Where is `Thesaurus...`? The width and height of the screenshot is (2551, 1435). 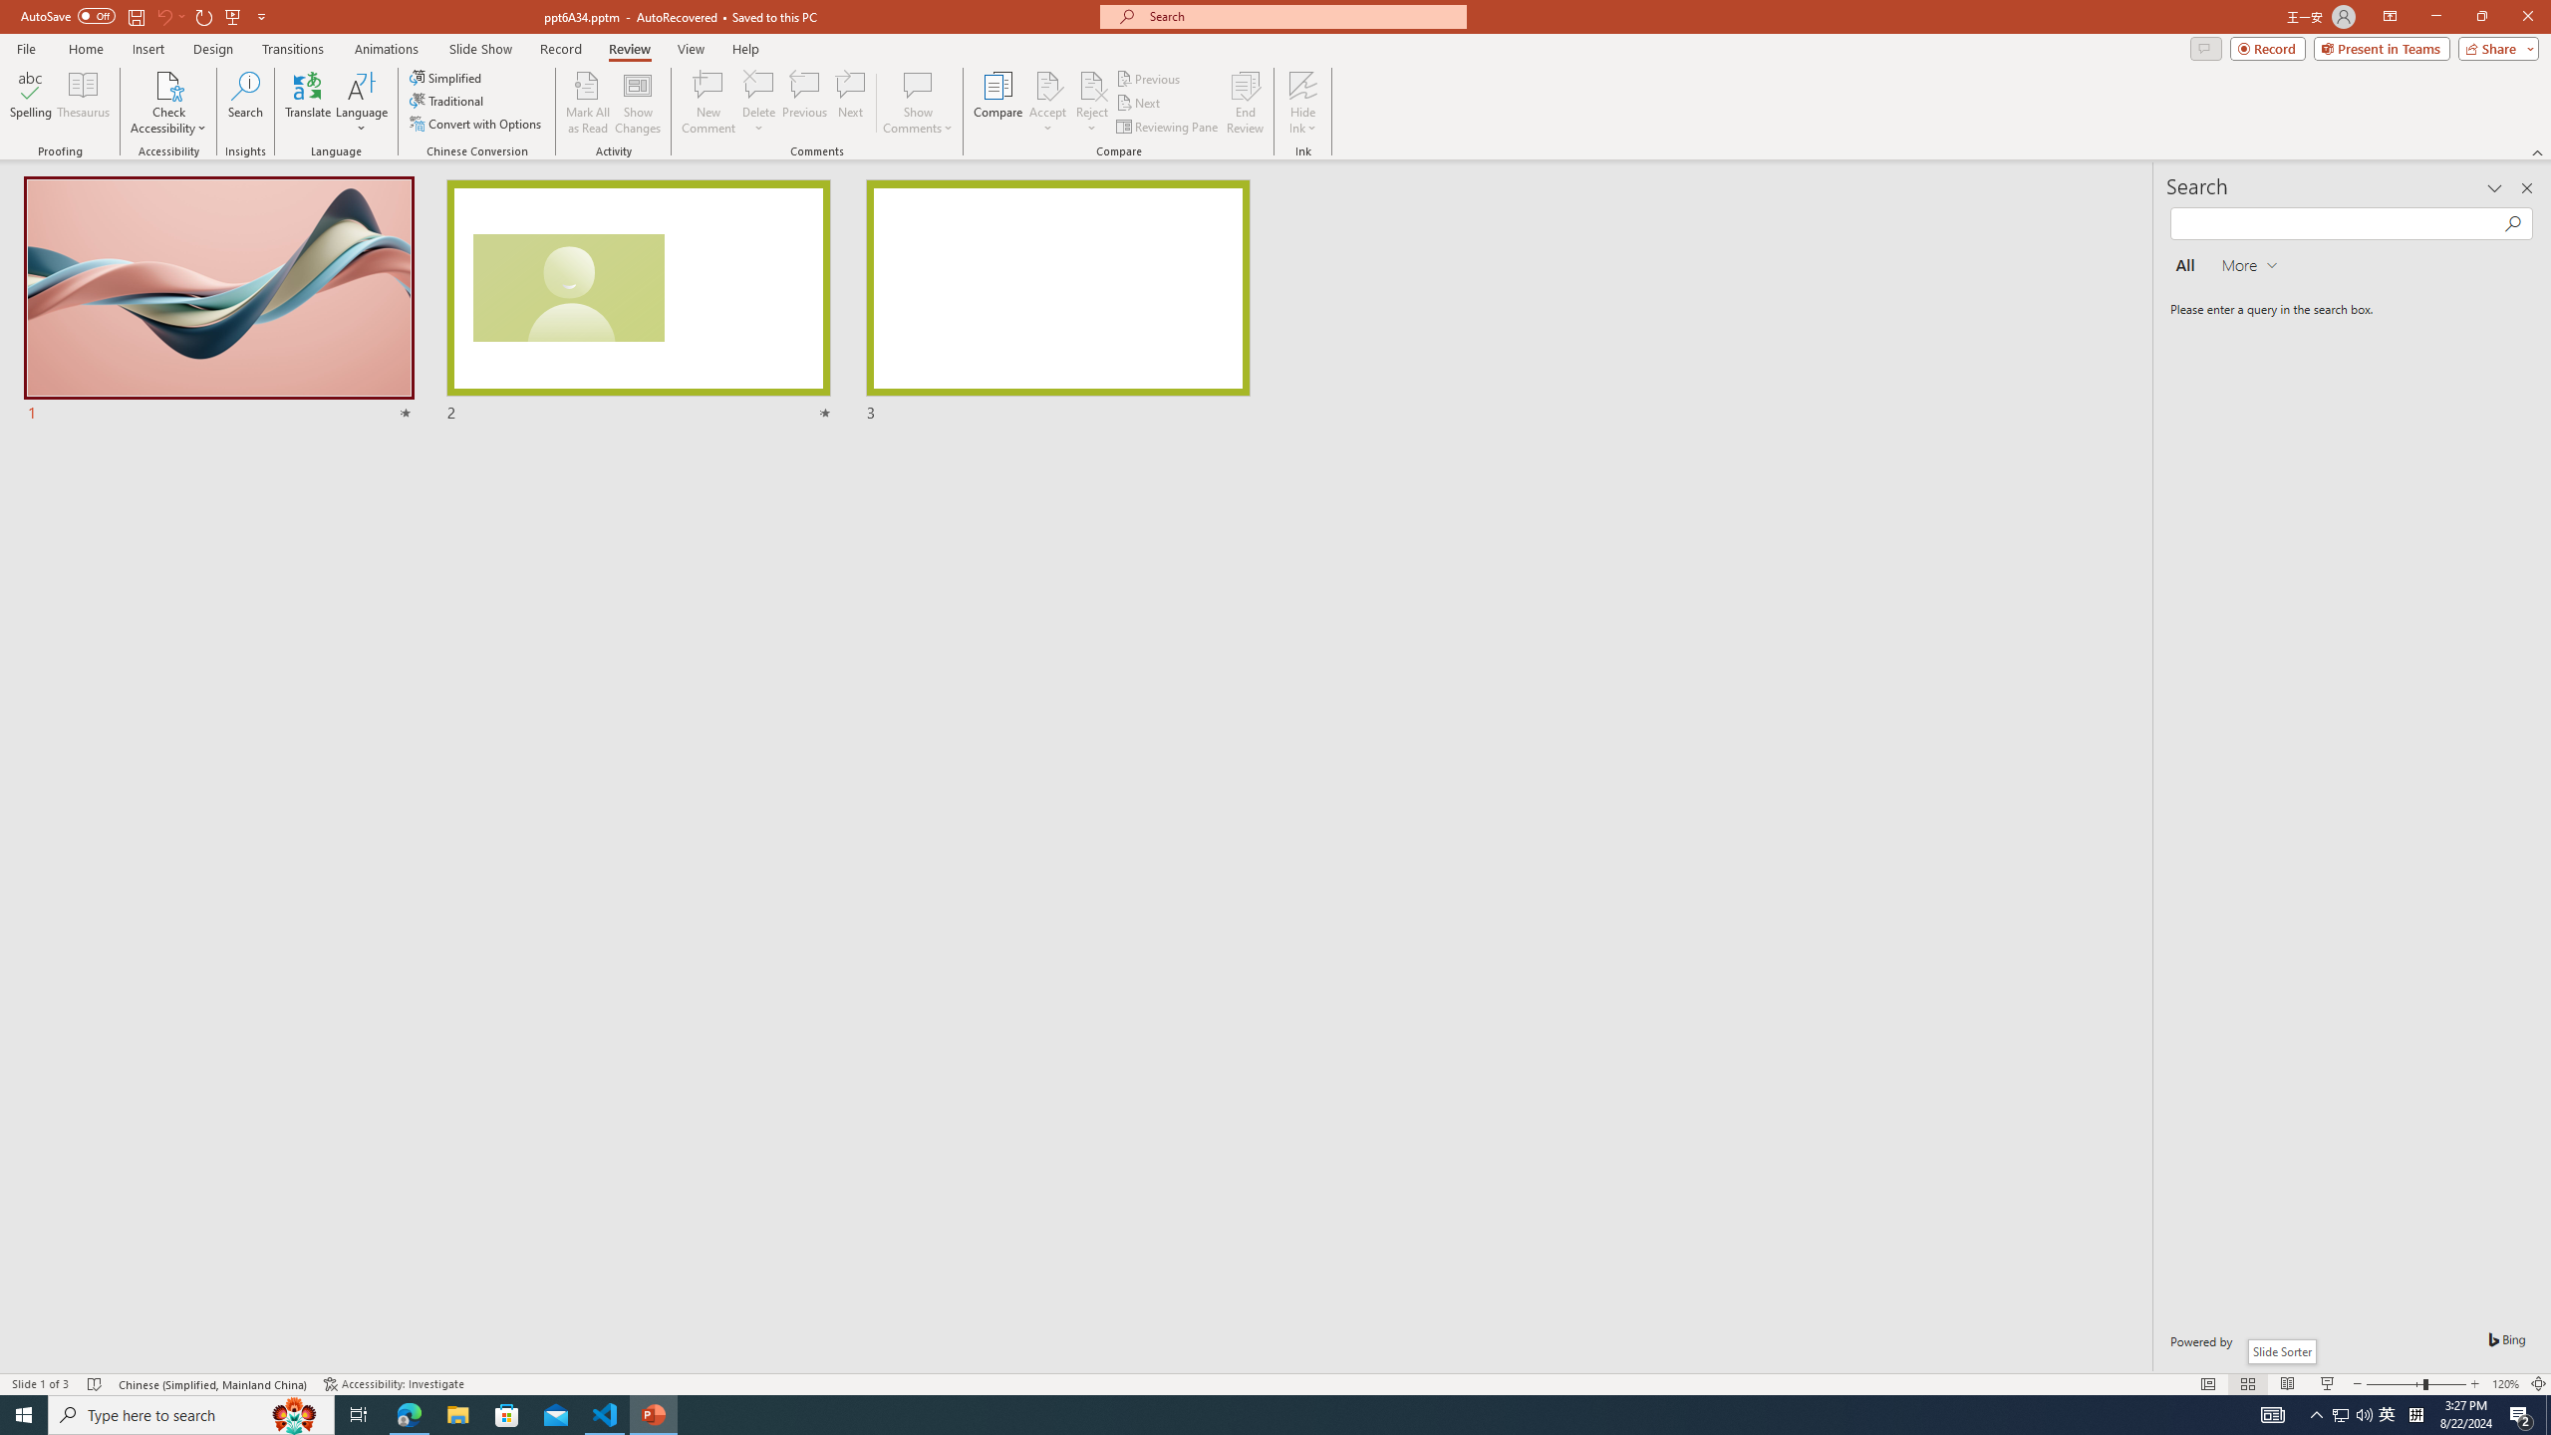
Thesaurus... is located at coordinates (82, 103).